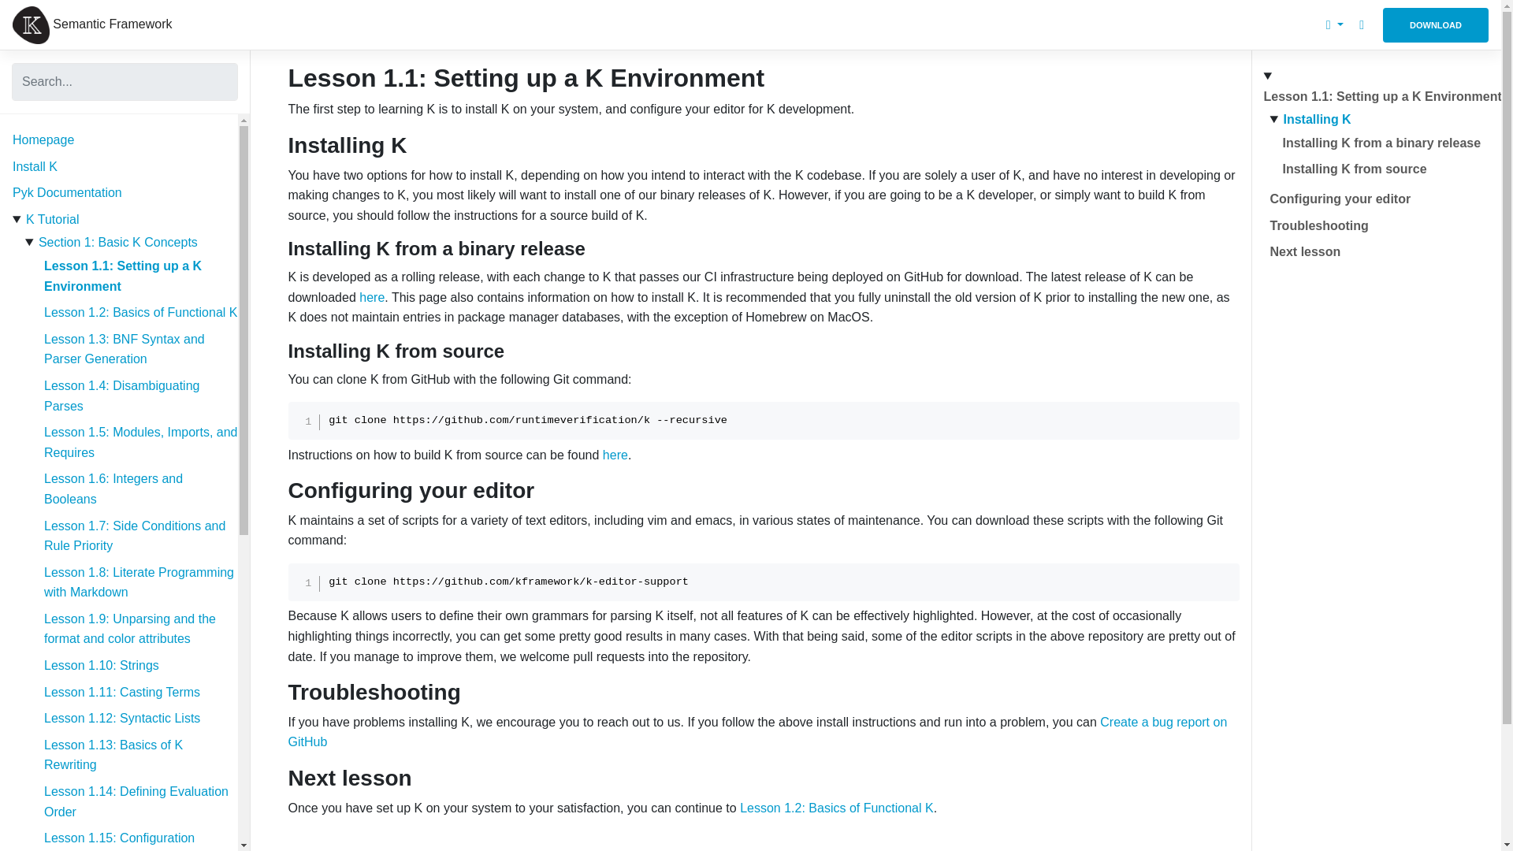 The image size is (1513, 851). Describe the element at coordinates (121, 692) in the screenshot. I see `Lesson 1.11: Casting Terms` at that location.